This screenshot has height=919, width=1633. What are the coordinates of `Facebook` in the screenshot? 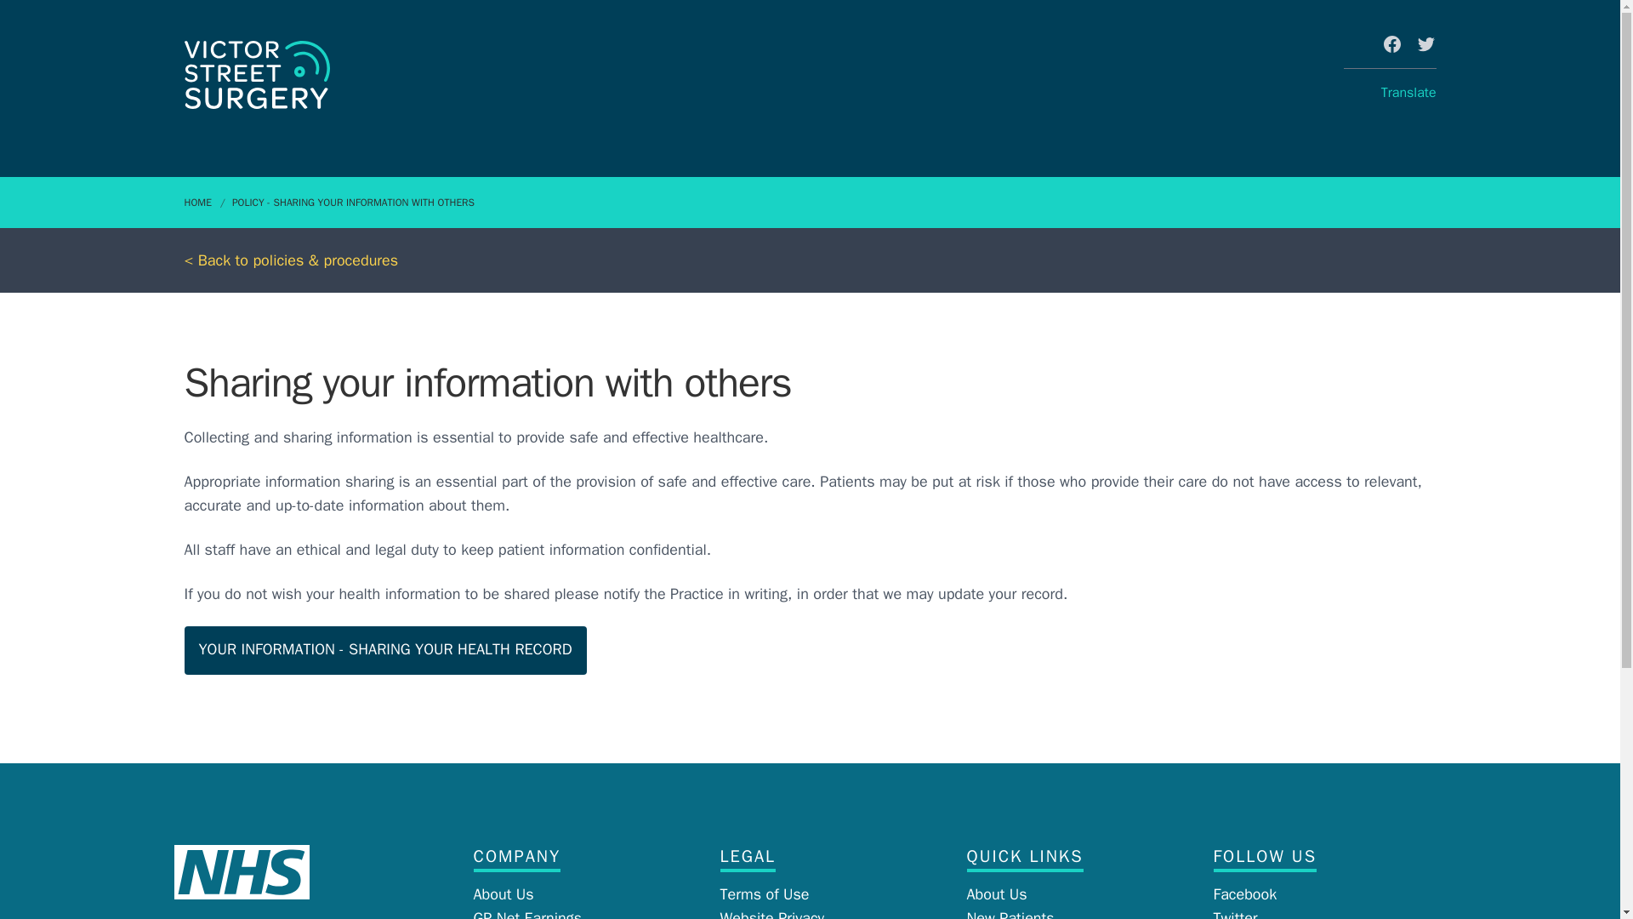 It's located at (1245, 893).